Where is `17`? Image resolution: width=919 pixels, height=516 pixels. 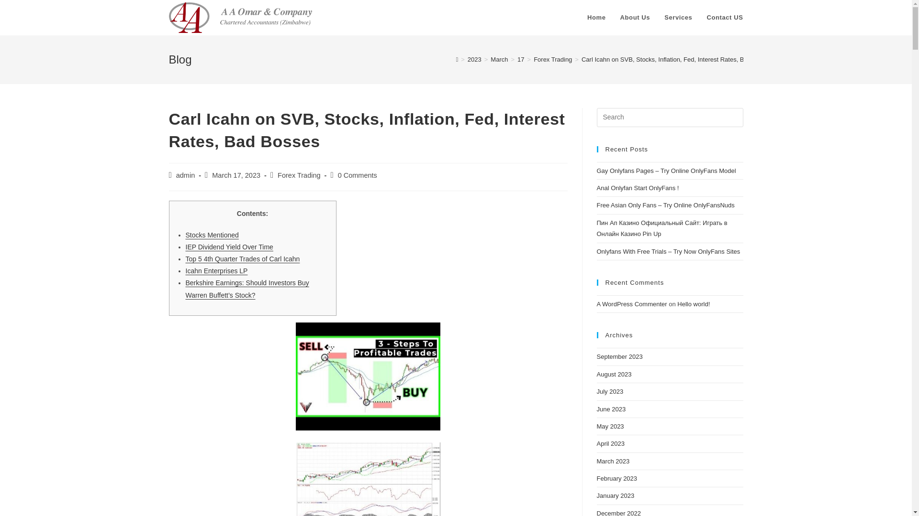 17 is located at coordinates (520, 59).